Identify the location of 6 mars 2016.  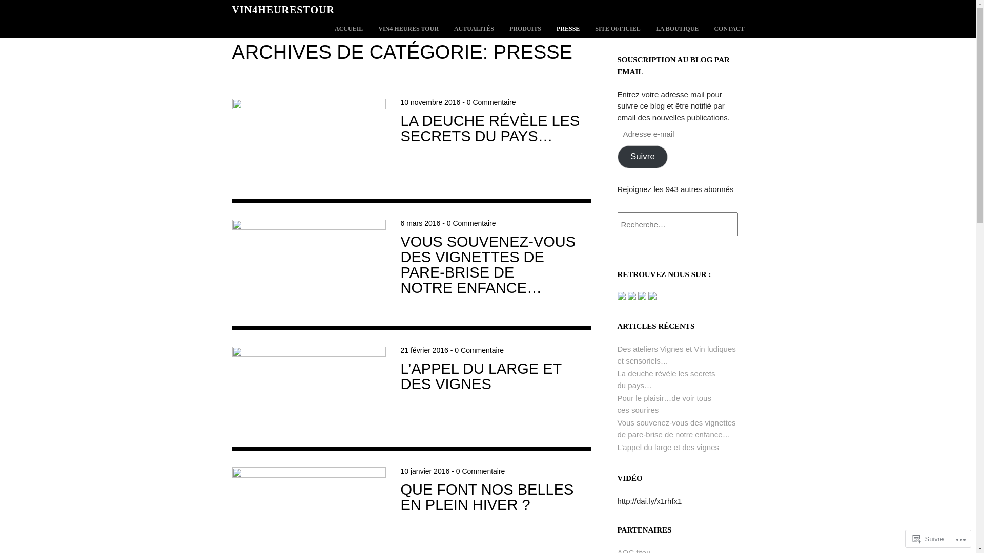
(421, 223).